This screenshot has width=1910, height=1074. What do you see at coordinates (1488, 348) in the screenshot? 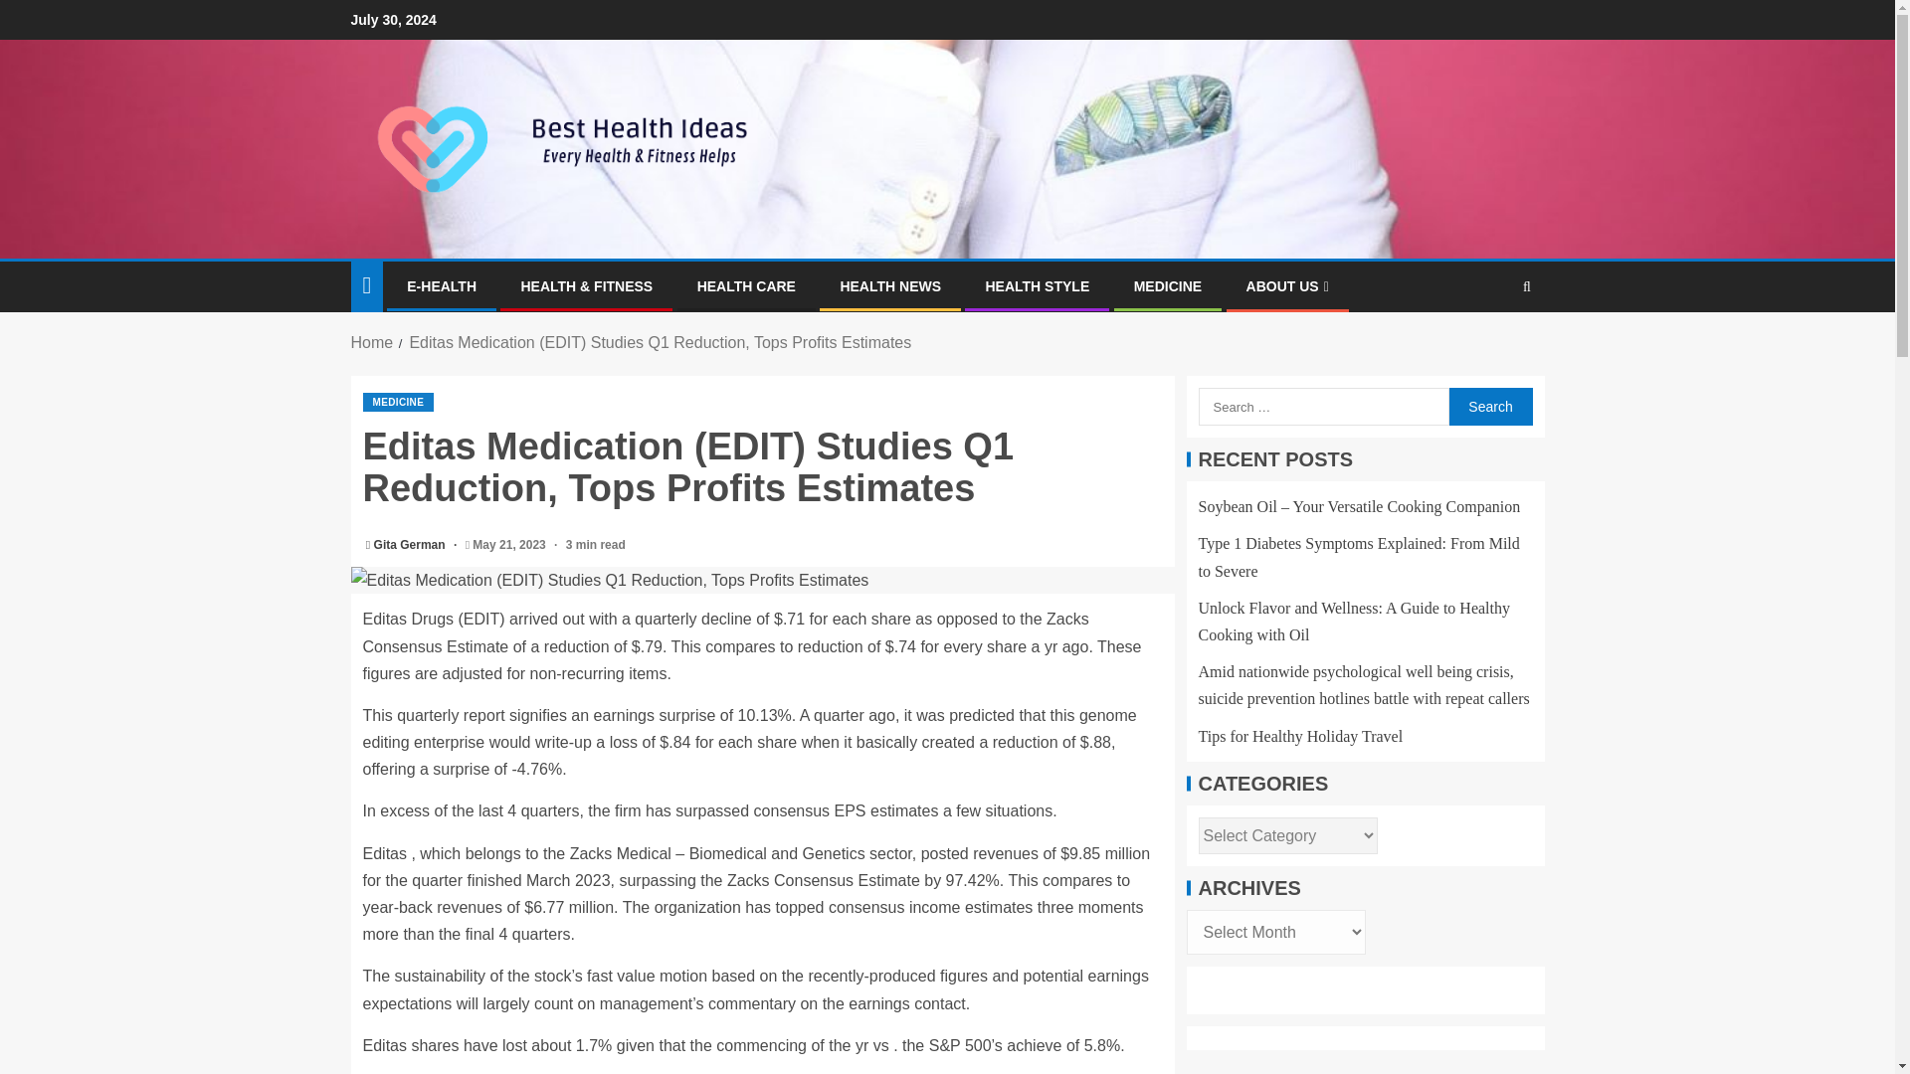
I see `Search` at bounding box center [1488, 348].